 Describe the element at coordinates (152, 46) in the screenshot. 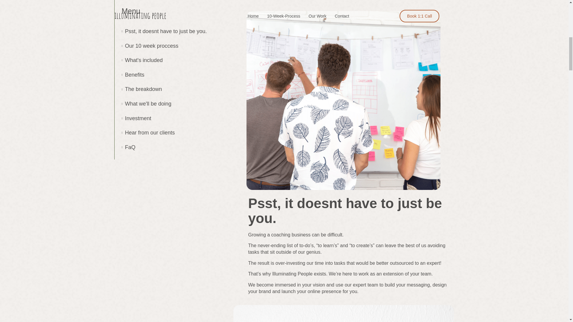

I see `Our 10 week proccess` at that location.